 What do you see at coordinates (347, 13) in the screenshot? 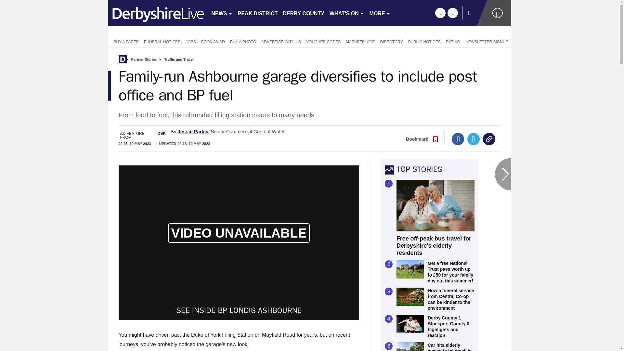
I see `WHAT'S ON` at bounding box center [347, 13].